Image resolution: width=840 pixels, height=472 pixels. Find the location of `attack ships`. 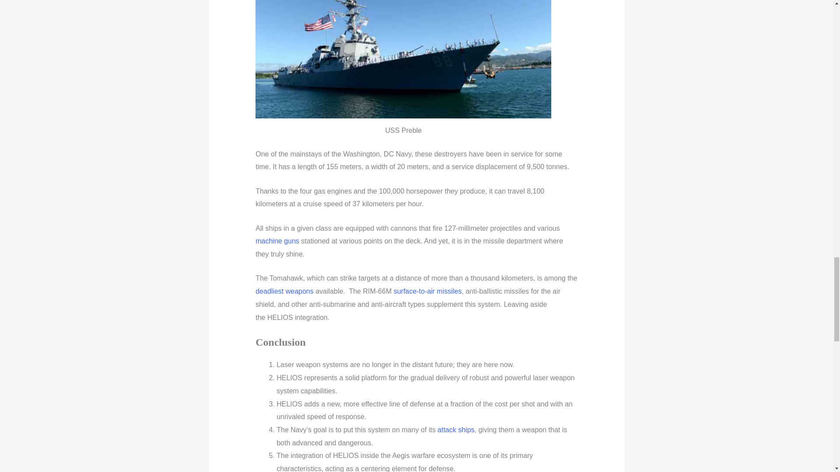

attack ships is located at coordinates (456, 430).